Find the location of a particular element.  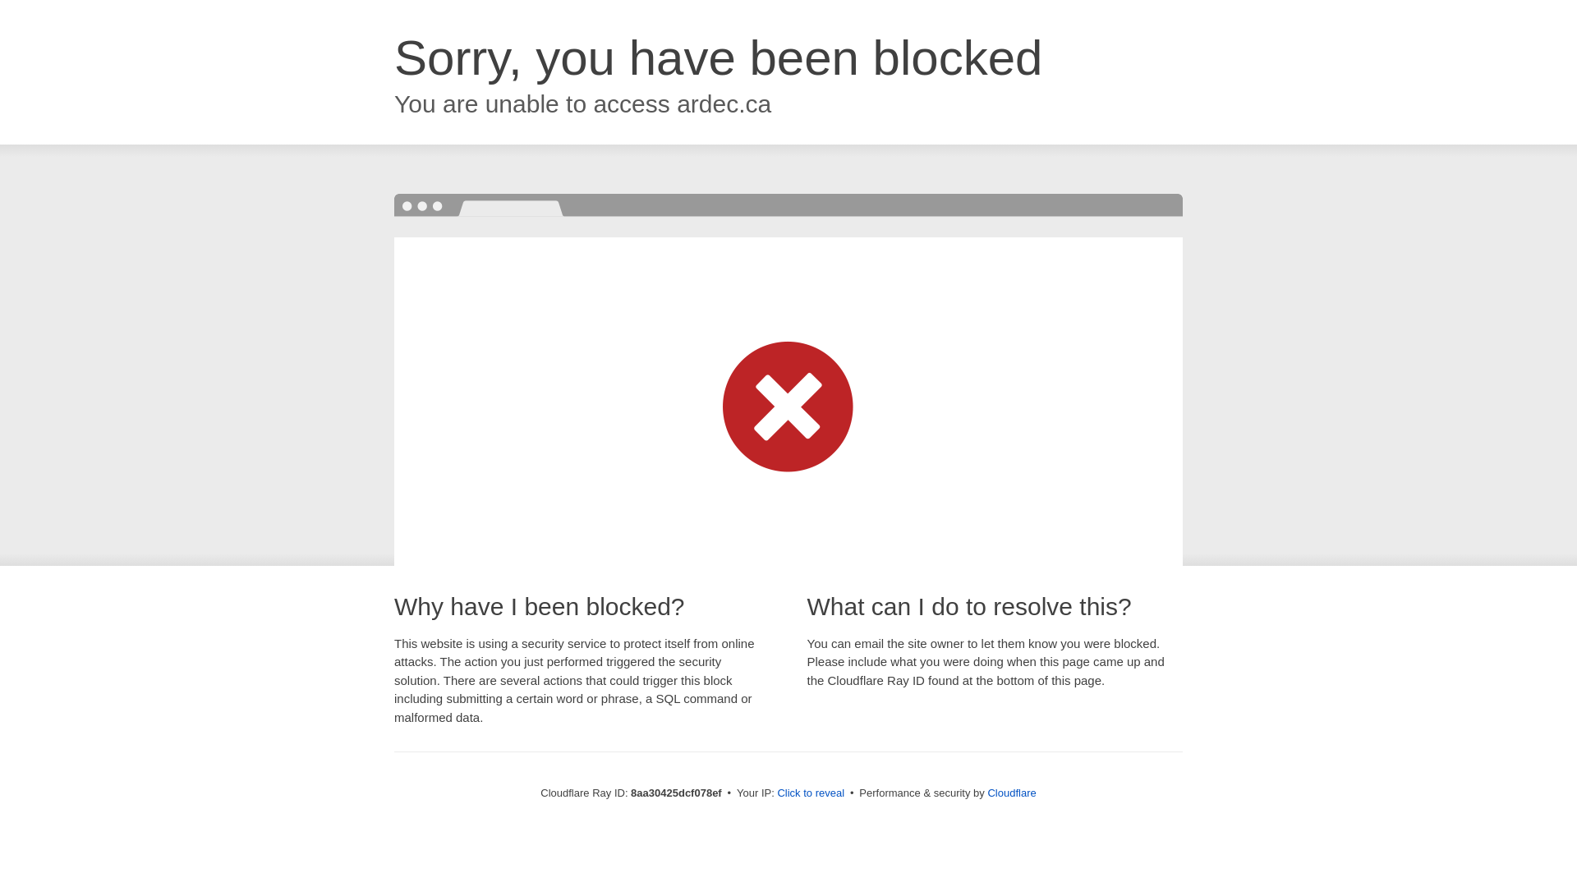

Click to reveal is located at coordinates (810, 793).